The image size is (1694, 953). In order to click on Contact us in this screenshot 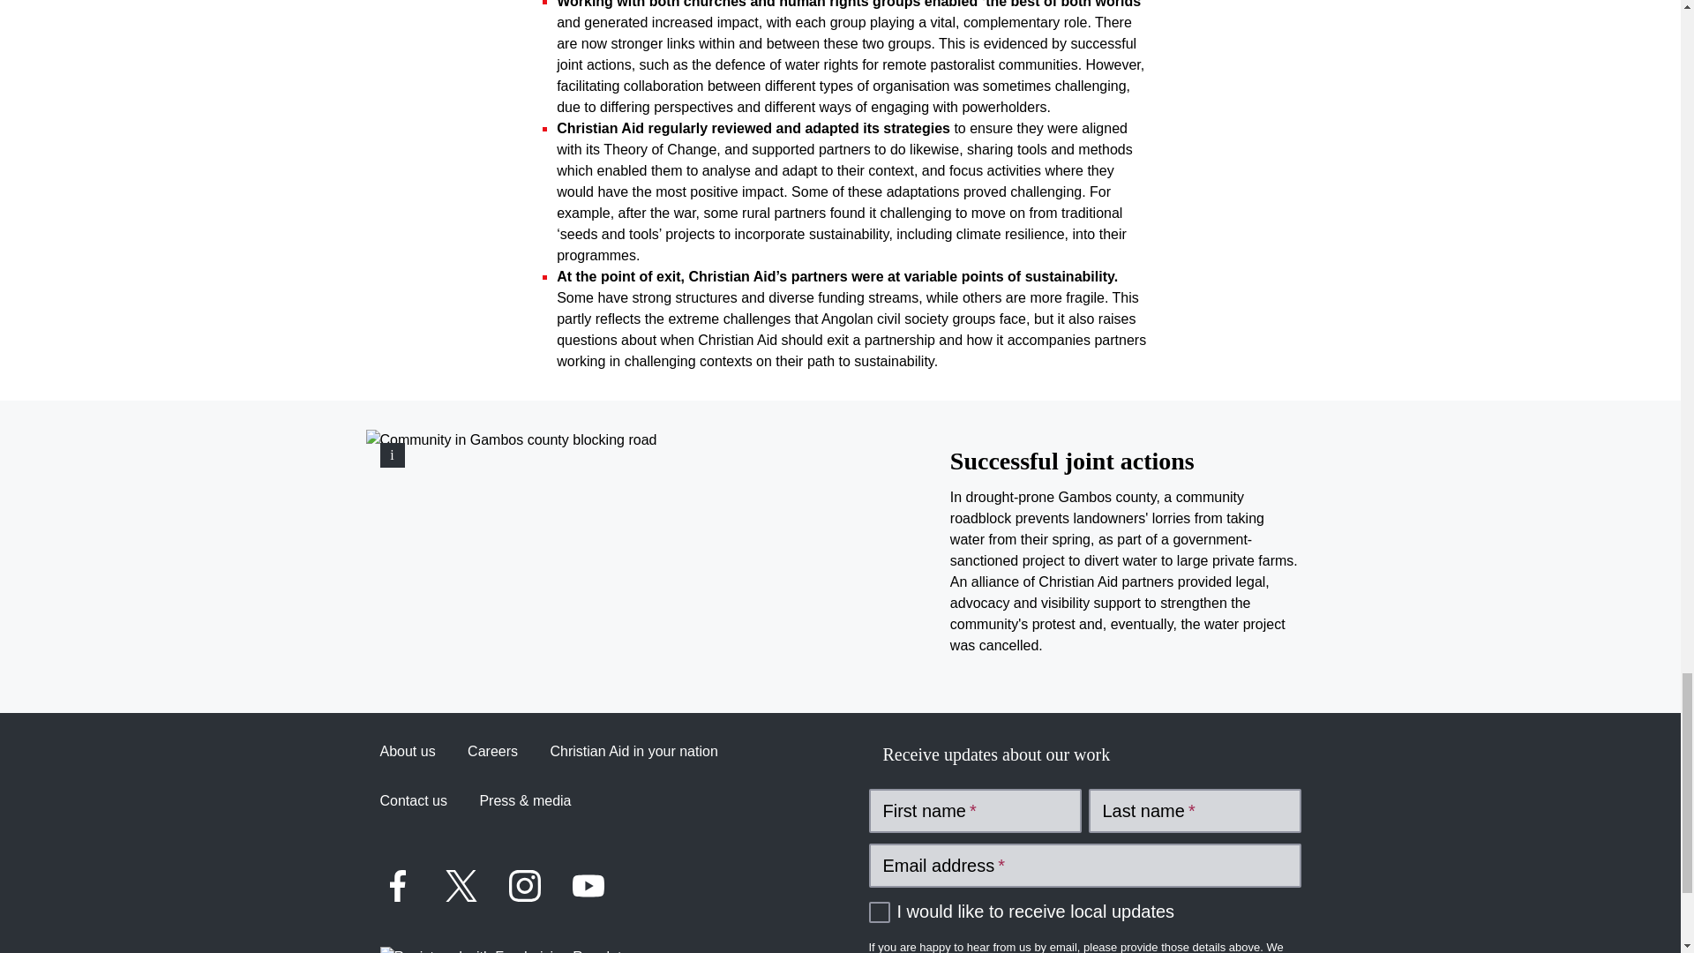, I will do `click(413, 801)`.